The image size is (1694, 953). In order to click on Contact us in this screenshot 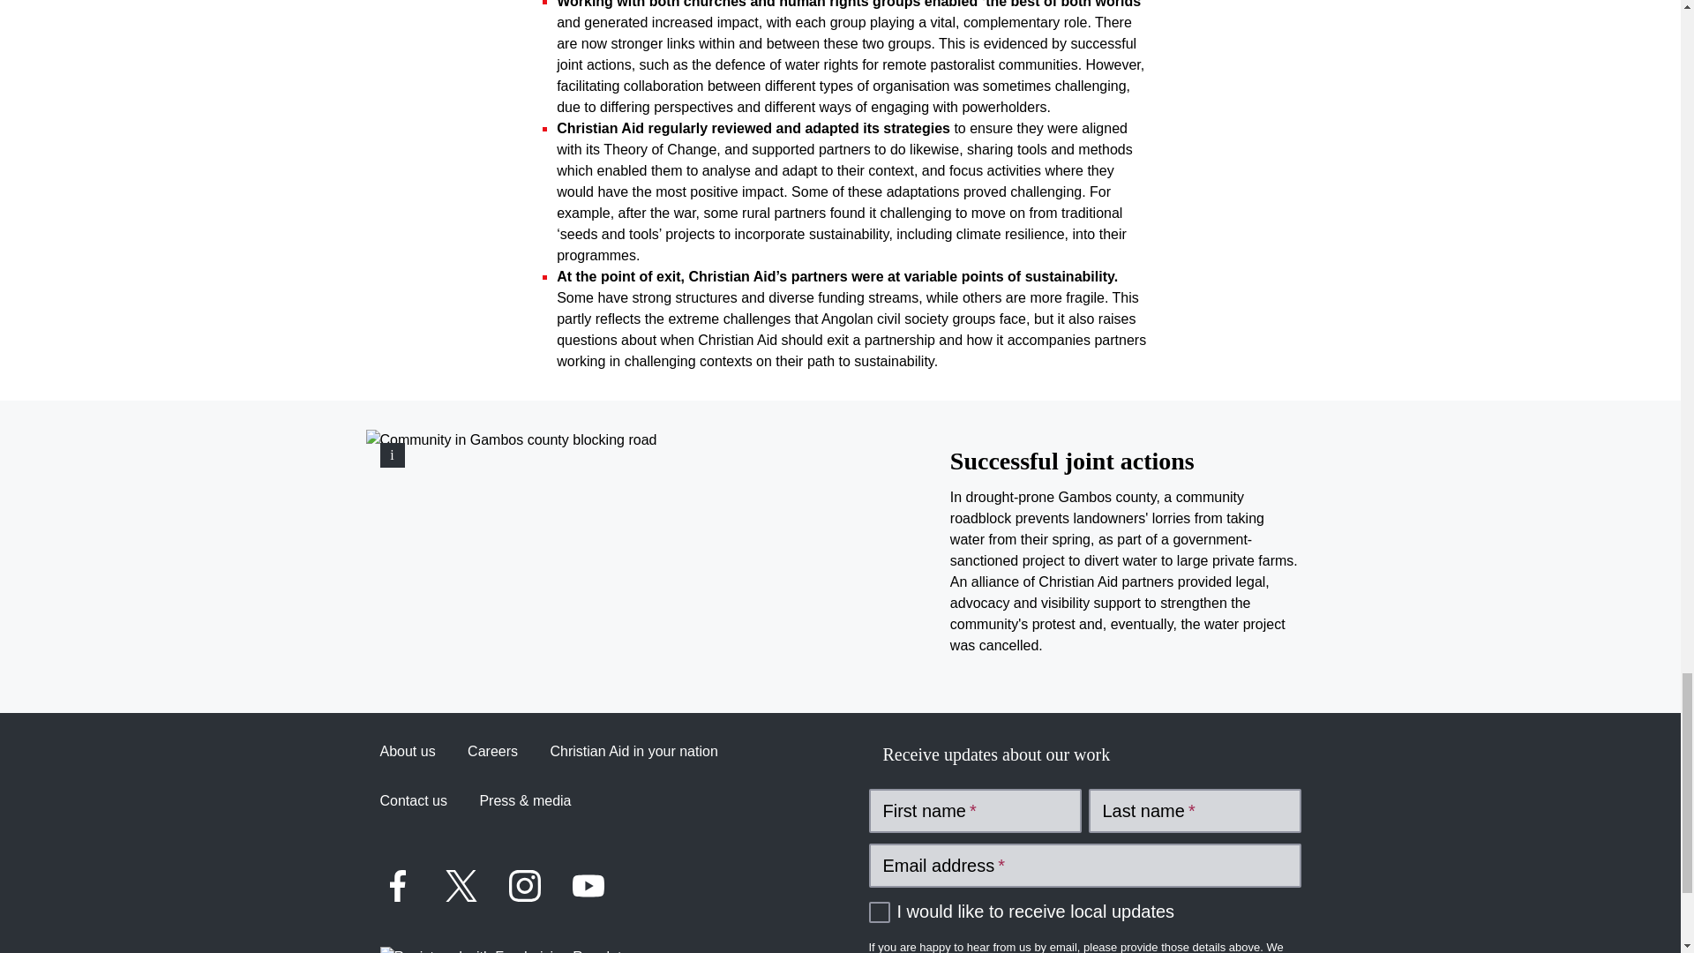, I will do `click(413, 801)`.